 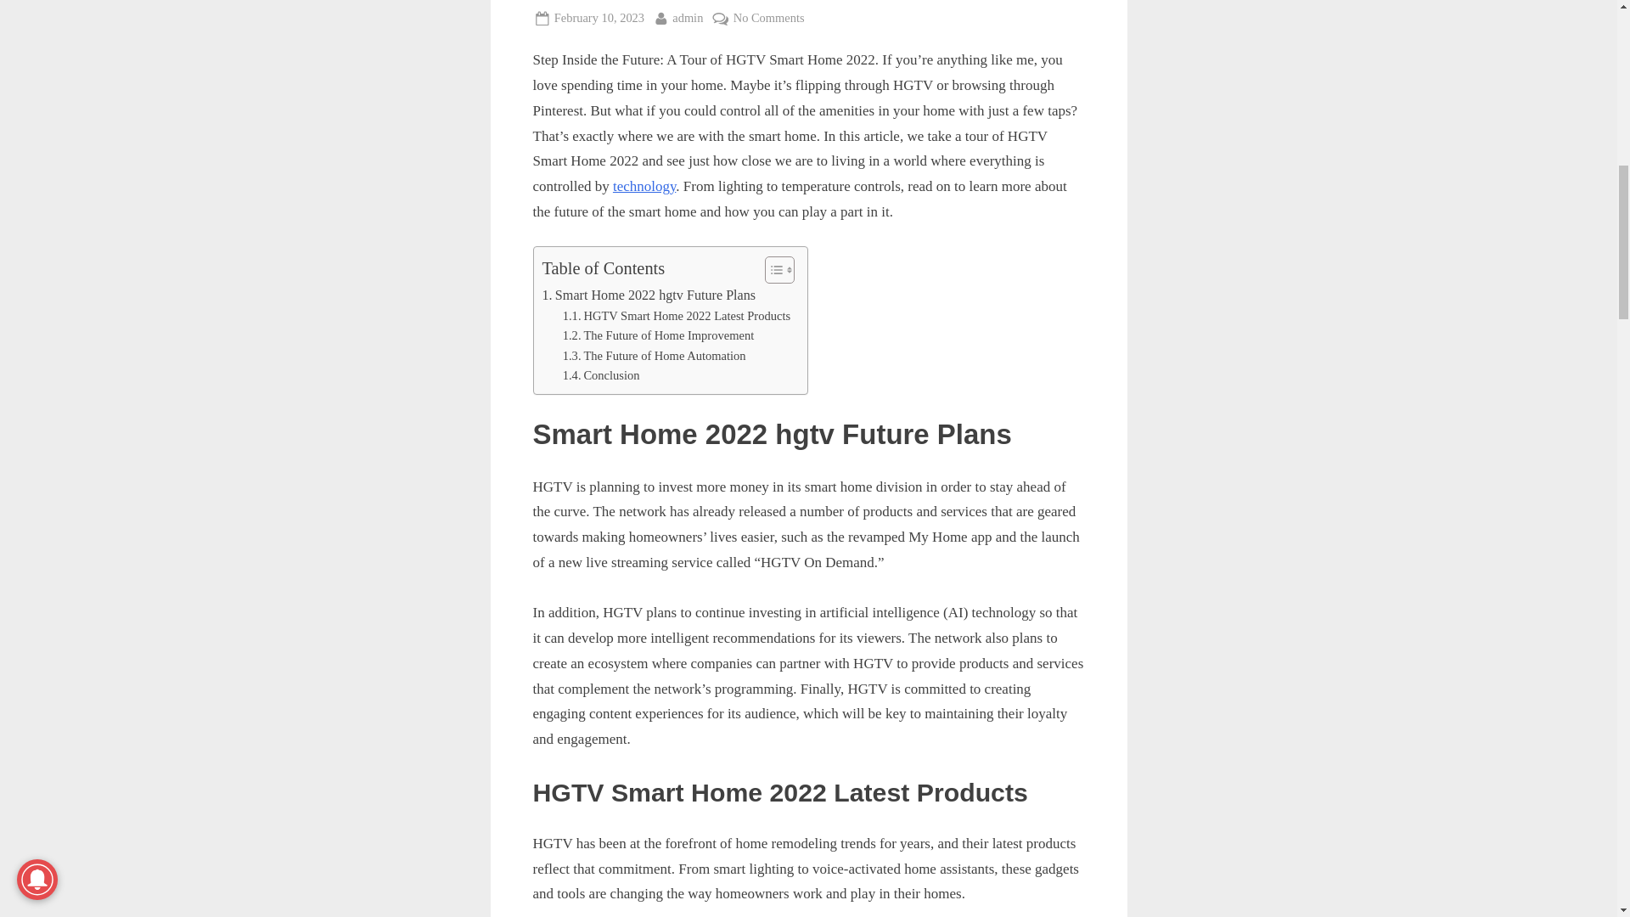 I want to click on technology, so click(x=687, y=17).